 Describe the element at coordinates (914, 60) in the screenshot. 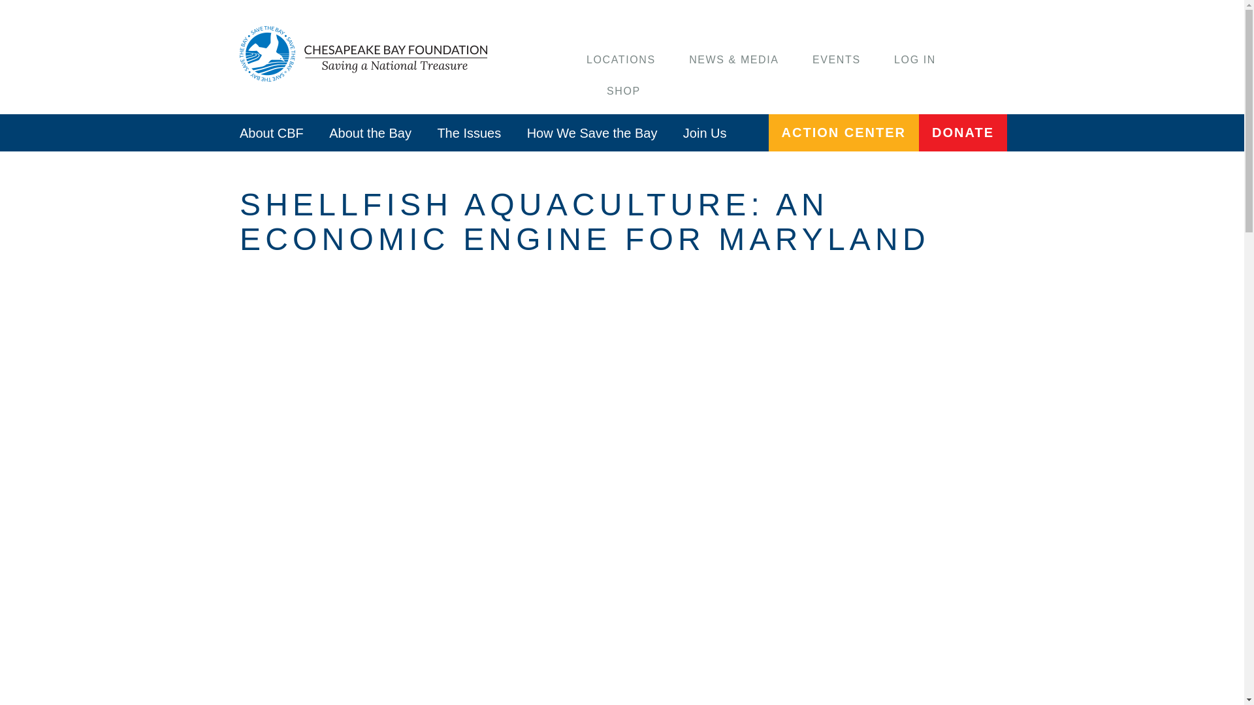

I see `LOG IN` at that location.